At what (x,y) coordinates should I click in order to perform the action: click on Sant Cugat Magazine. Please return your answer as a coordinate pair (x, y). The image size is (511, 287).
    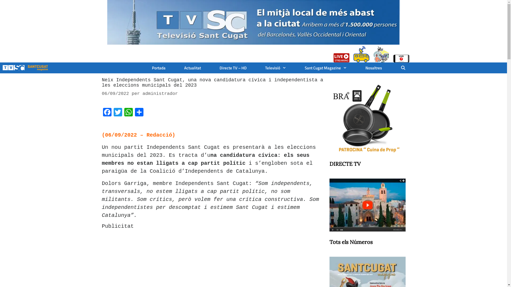
    Looking at the image, I should click on (326, 68).